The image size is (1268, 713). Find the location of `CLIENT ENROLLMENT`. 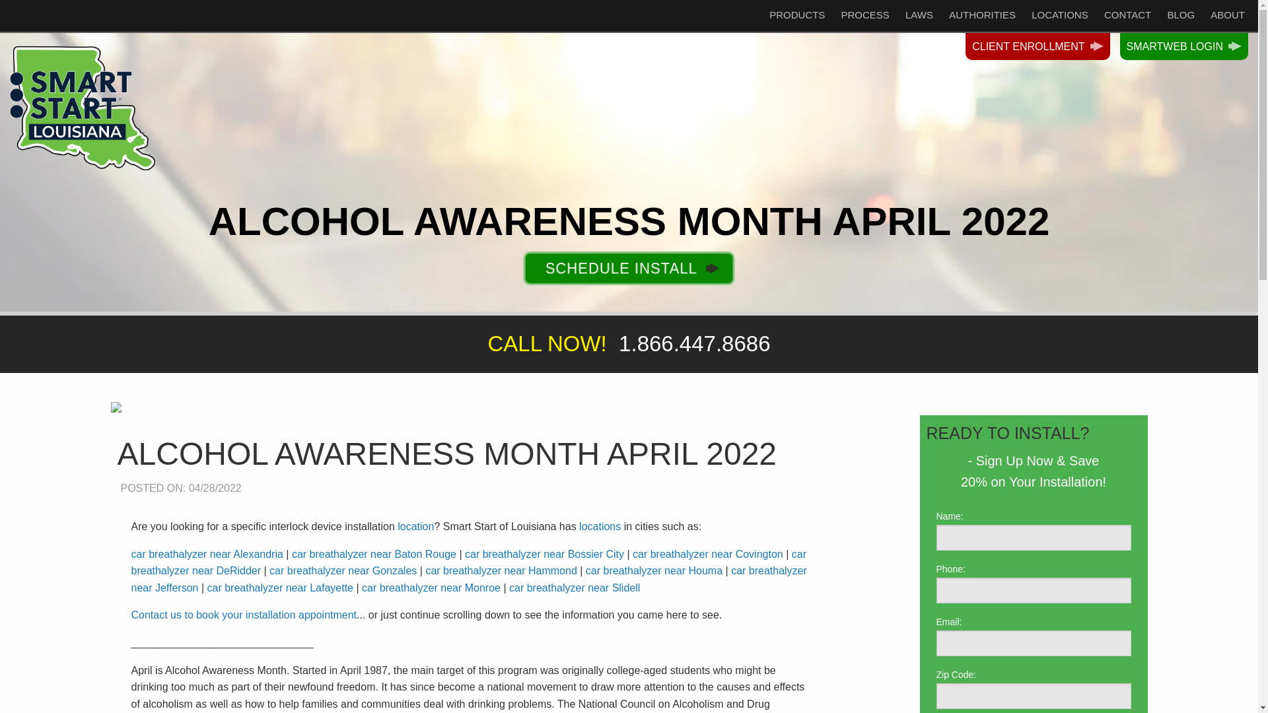

CLIENT ENROLLMENT is located at coordinates (1038, 45).